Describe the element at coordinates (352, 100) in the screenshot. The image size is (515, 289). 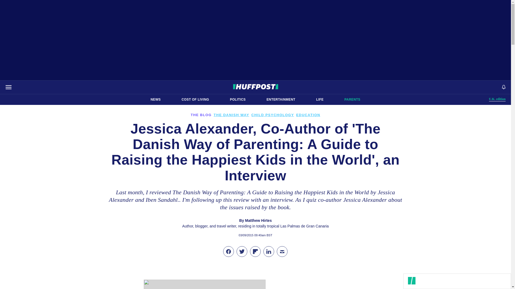
I see `PARENTS` at that location.